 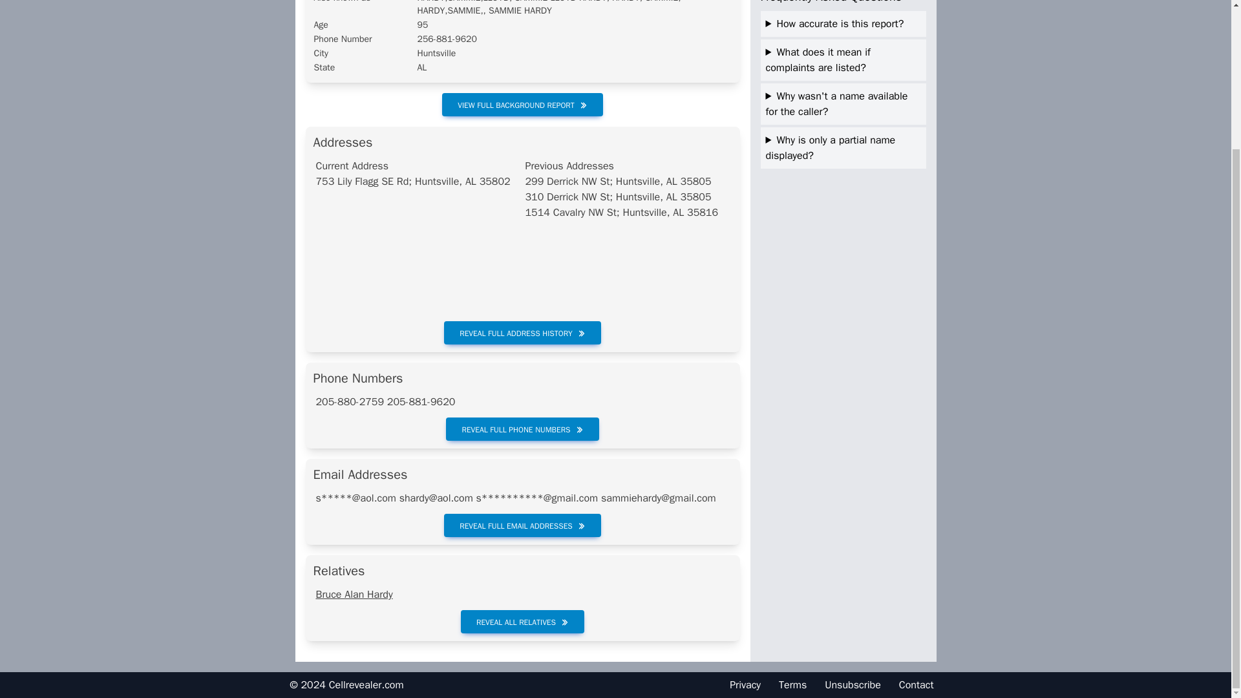 I want to click on 205-880-2759, so click(x=349, y=402).